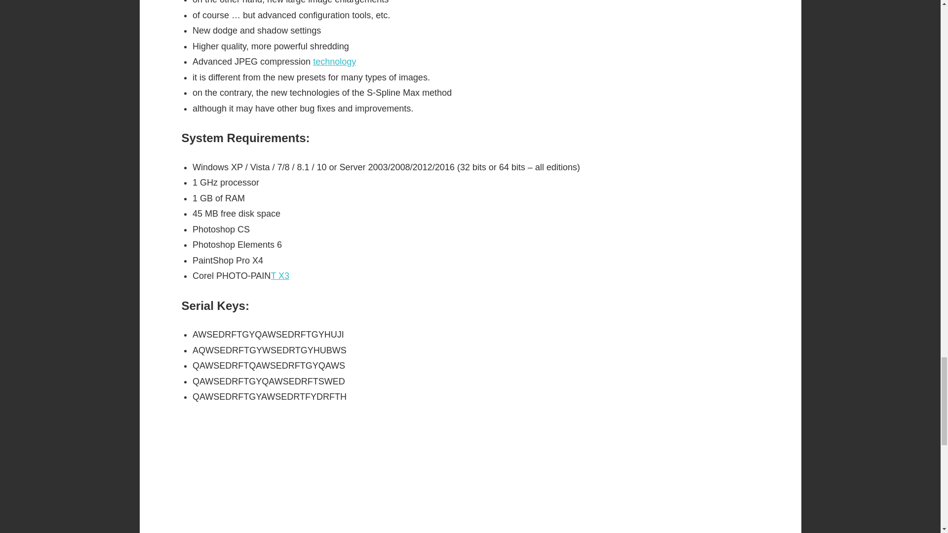 The image size is (948, 533). I want to click on T X3, so click(279, 275).